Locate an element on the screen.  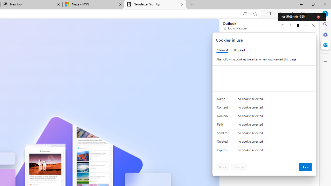
Unpin side pane is located at coordinates (298, 26).